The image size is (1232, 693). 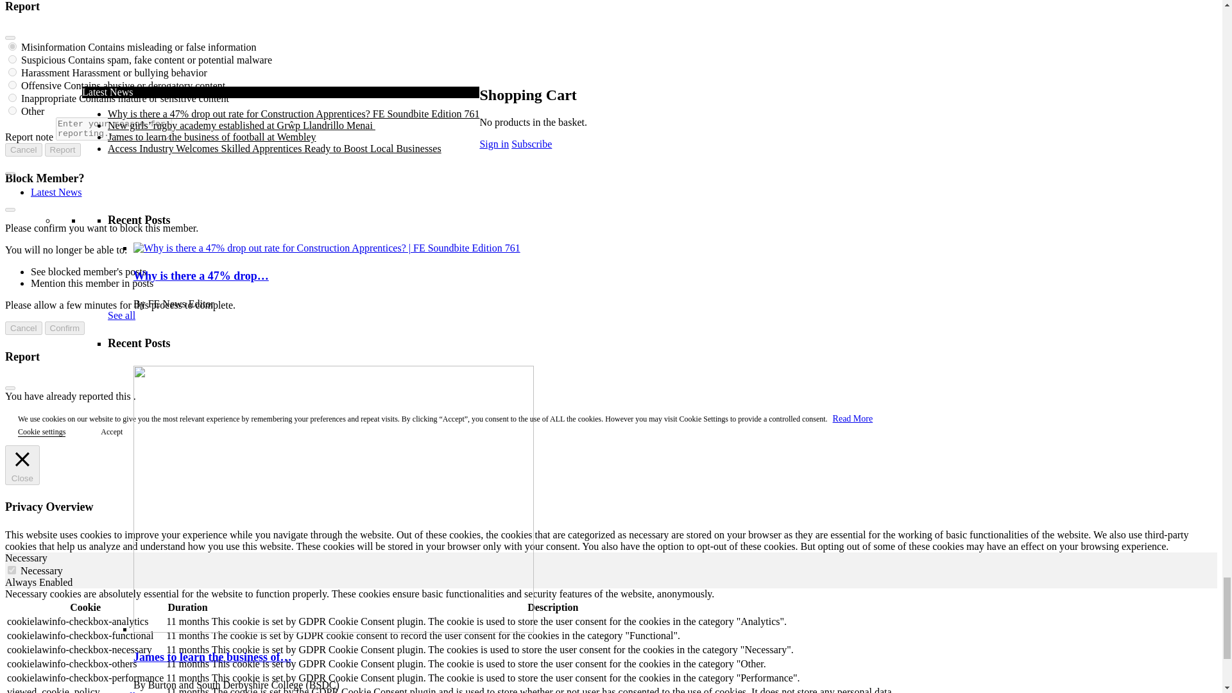 What do you see at coordinates (13, 72) in the screenshot?
I see `41898` at bounding box center [13, 72].